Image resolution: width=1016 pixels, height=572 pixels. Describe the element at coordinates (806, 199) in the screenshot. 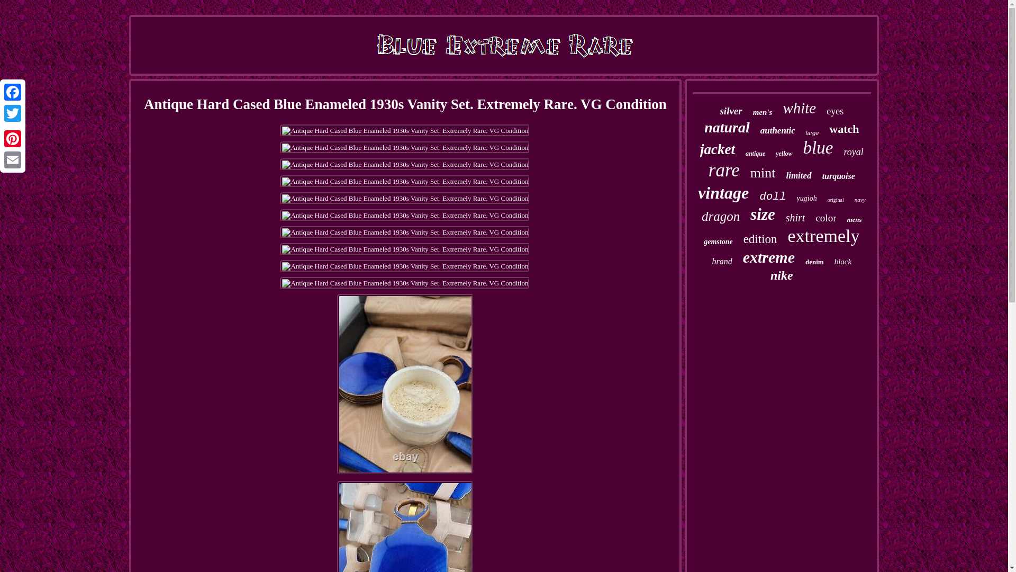

I see `yugioh` at that location.